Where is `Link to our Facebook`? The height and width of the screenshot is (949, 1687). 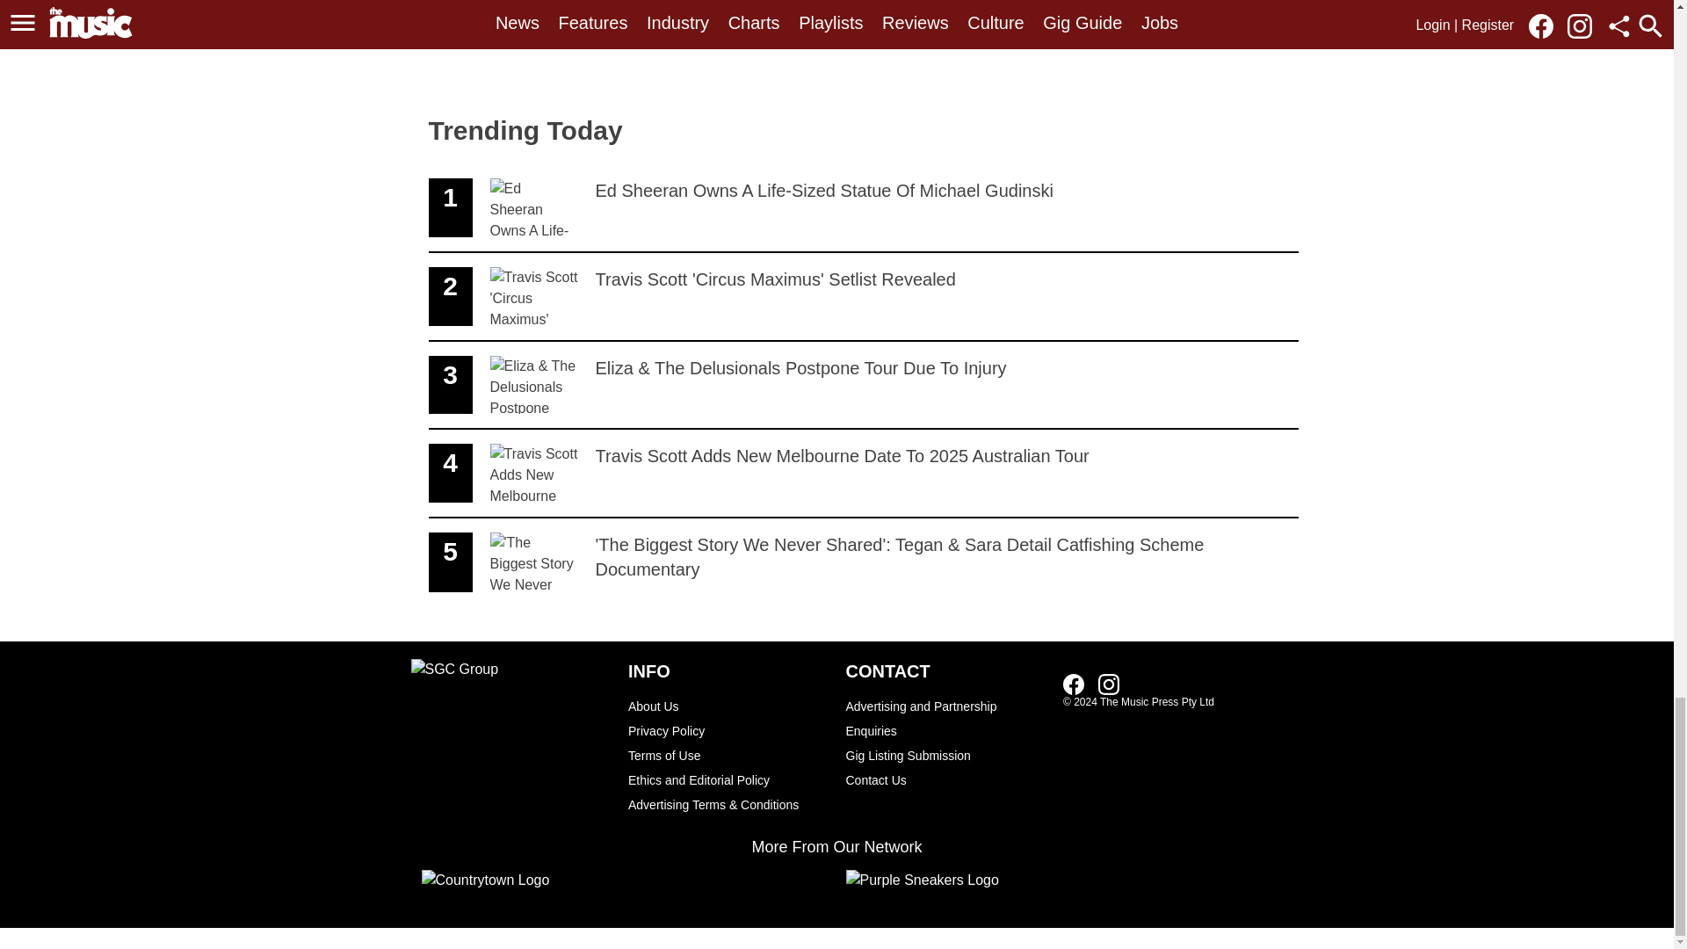
Link to our Facebook is located at coordinates (1074, 684).